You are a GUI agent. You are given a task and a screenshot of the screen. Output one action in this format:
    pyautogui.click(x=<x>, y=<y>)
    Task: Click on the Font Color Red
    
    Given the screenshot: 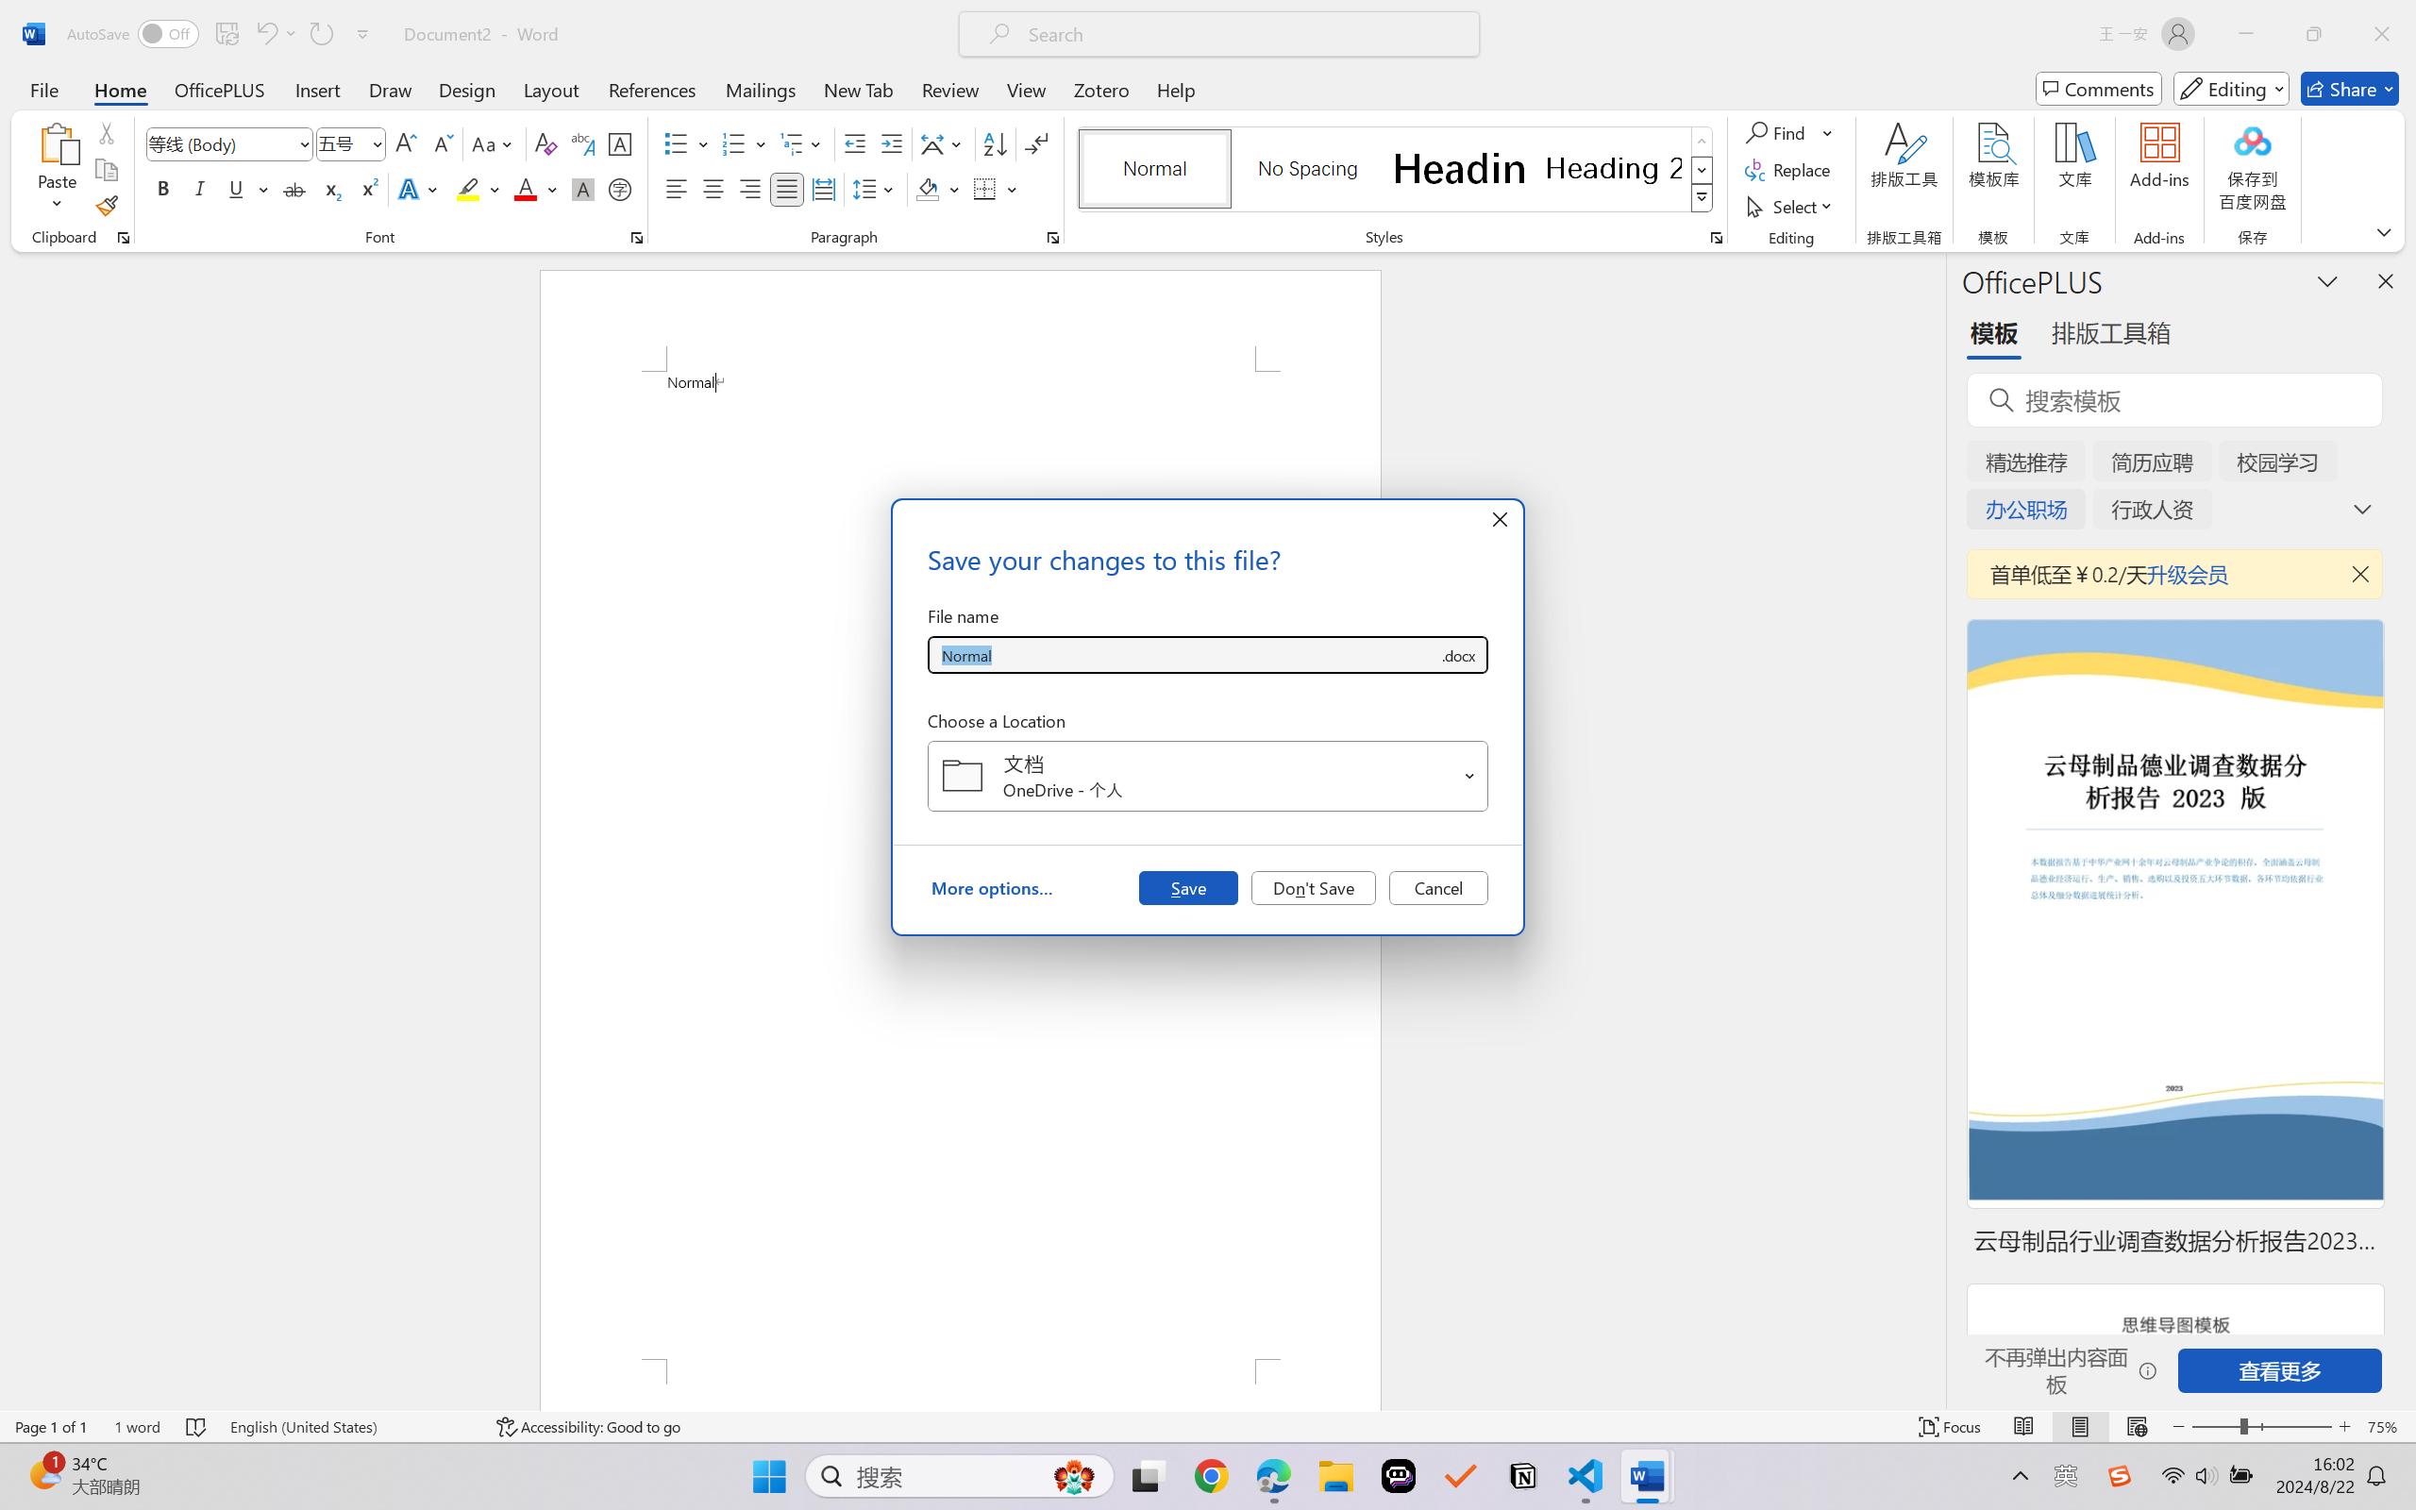 What is the action you would take?
    pyautogui.click(x=527, y=189)
    